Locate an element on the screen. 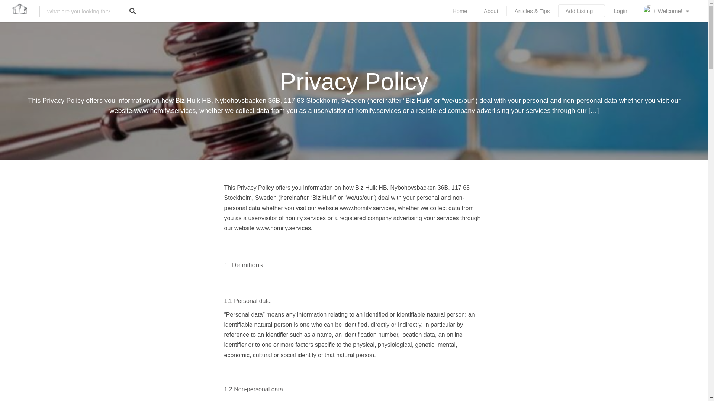 This screenshot has height=401, width=714. Login is located at coordinates (620, 11).